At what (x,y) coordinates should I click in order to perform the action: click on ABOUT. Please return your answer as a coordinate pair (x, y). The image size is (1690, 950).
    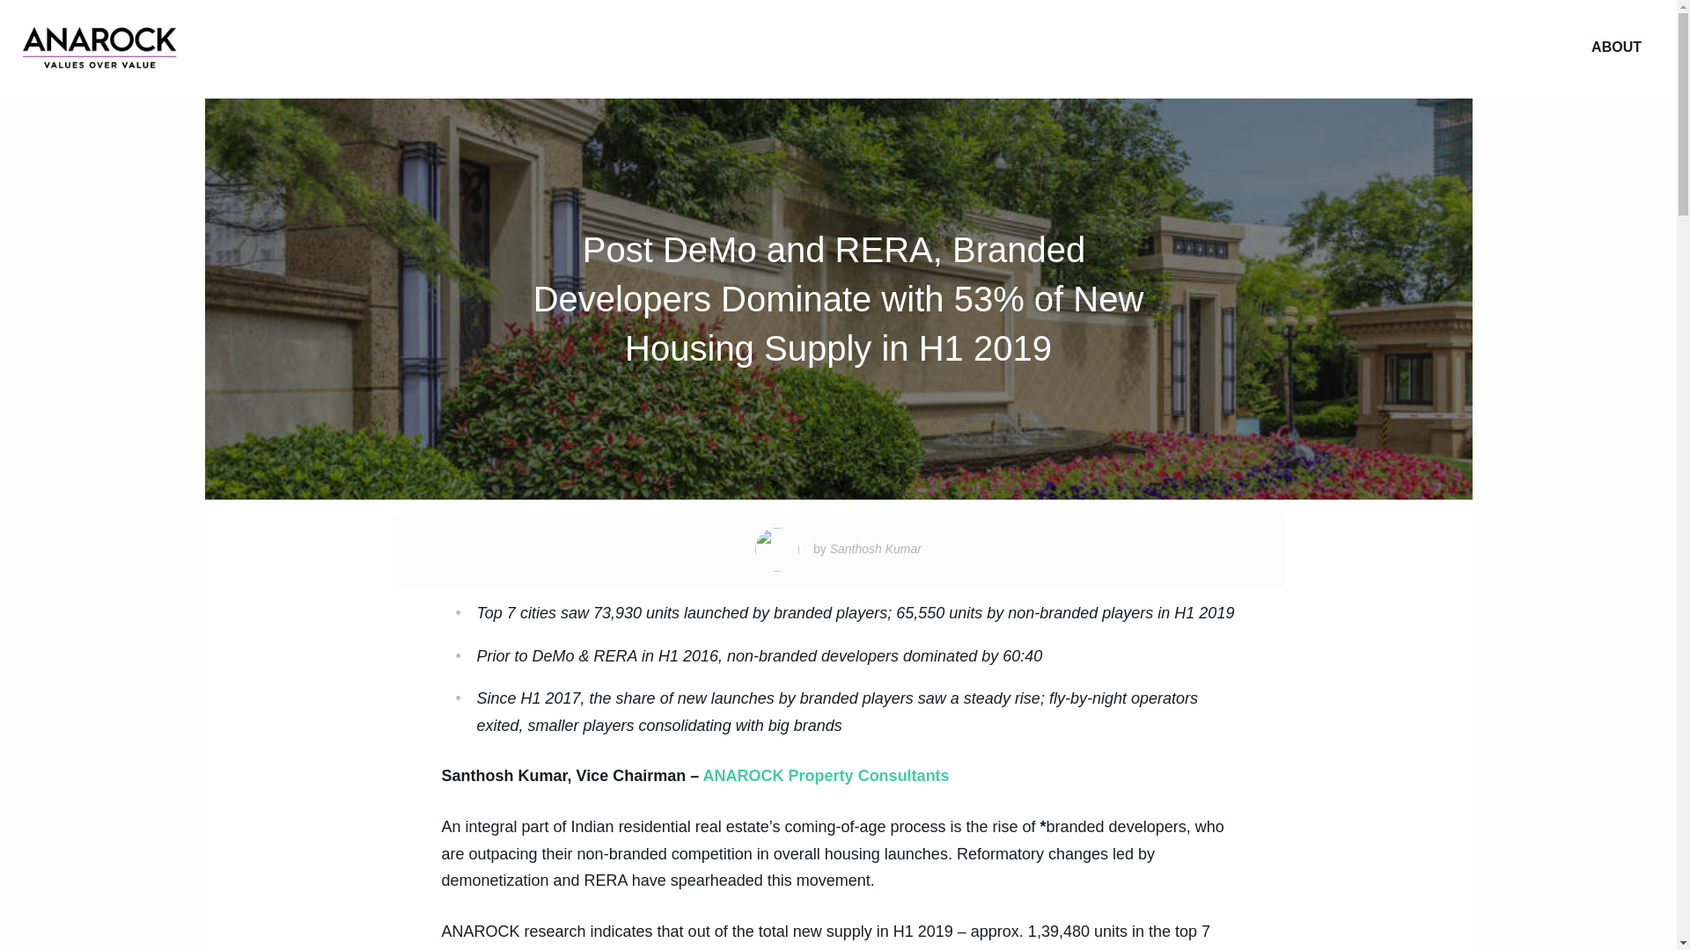
    Looking at the image, I should click on (1616, 47).